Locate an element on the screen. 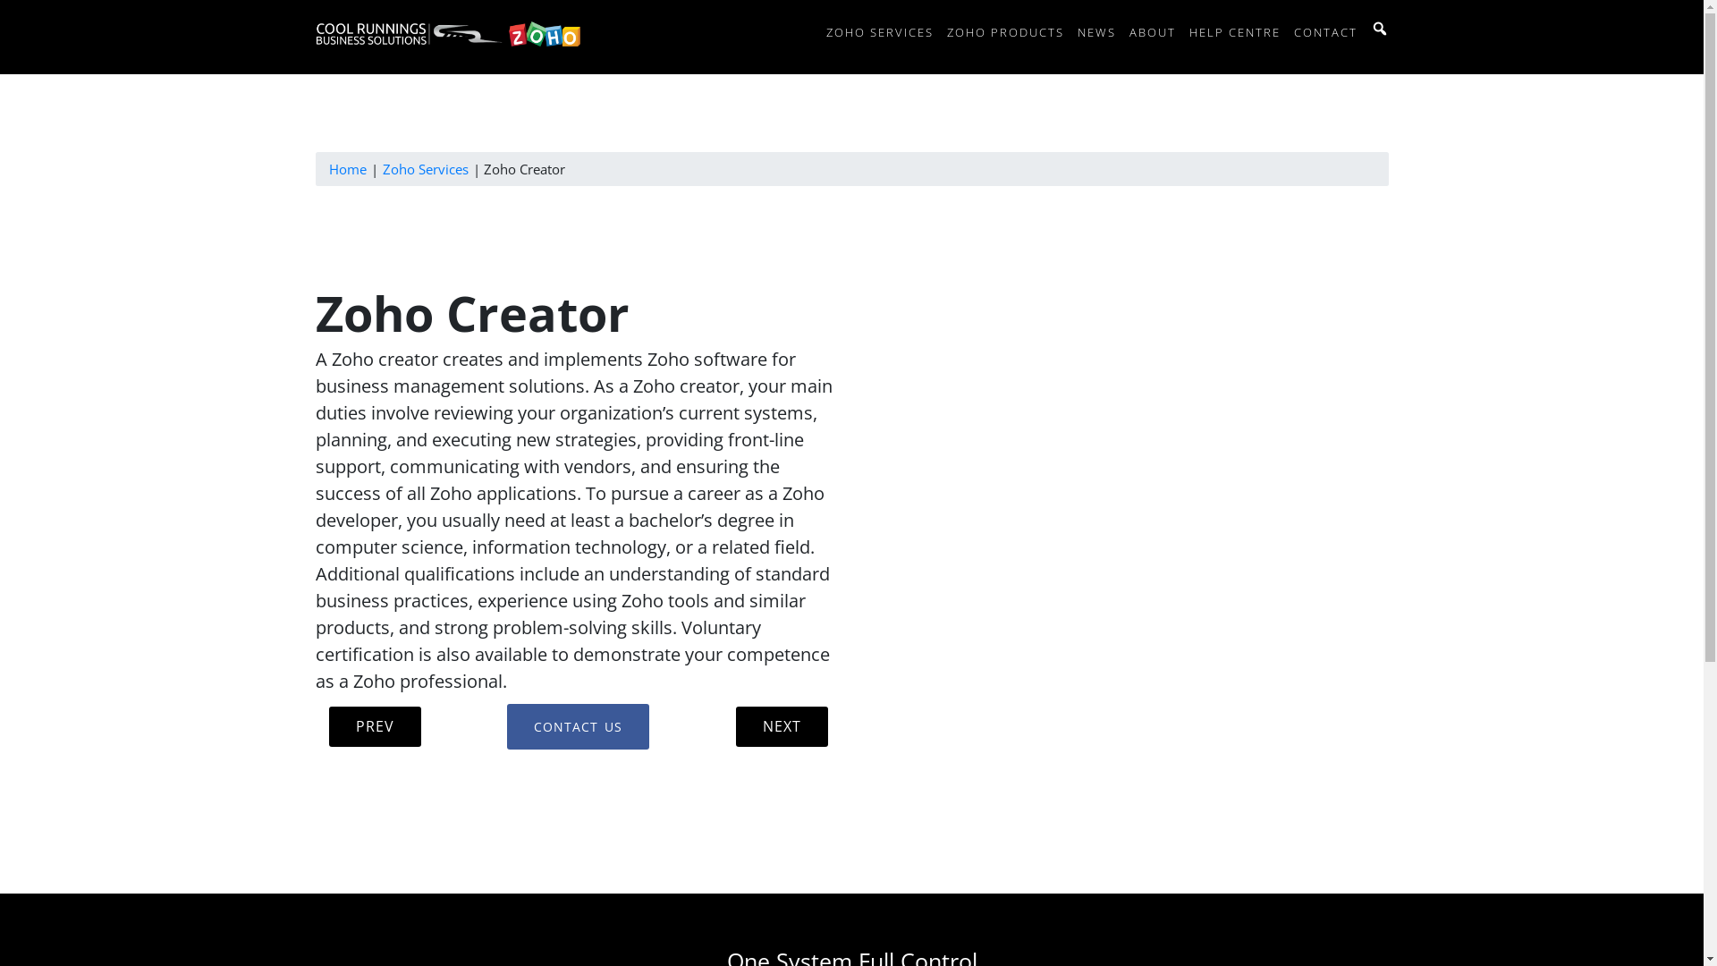 This screenshot has width=1717, height=966. CRBiz Is Your Zoho Authorised Partner is located at coordinates (370, 111).